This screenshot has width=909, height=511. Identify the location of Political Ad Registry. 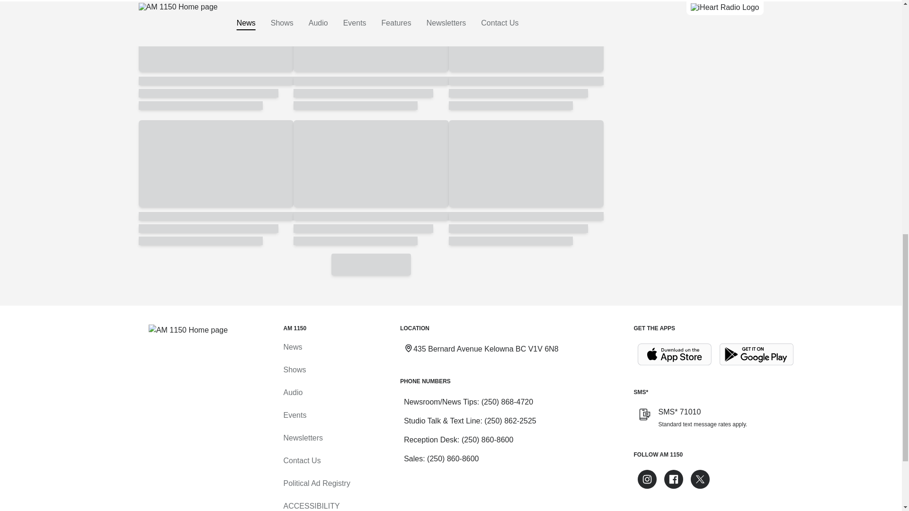
(316, 484).